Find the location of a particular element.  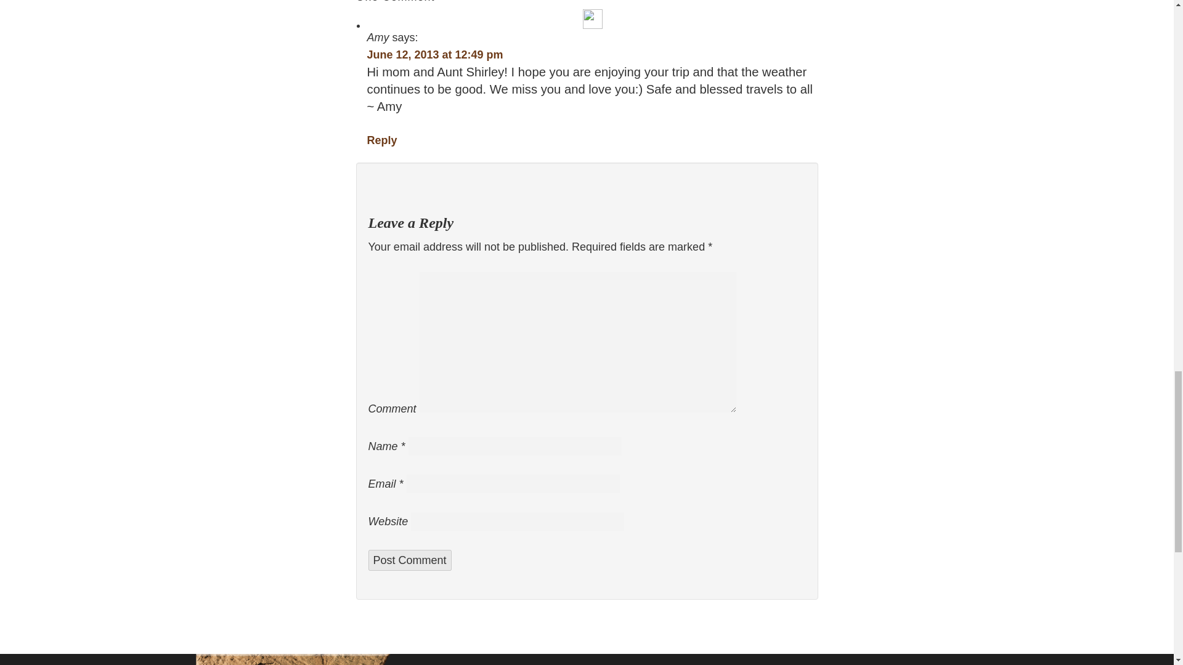

Reply is located at coordinates (382, 140).